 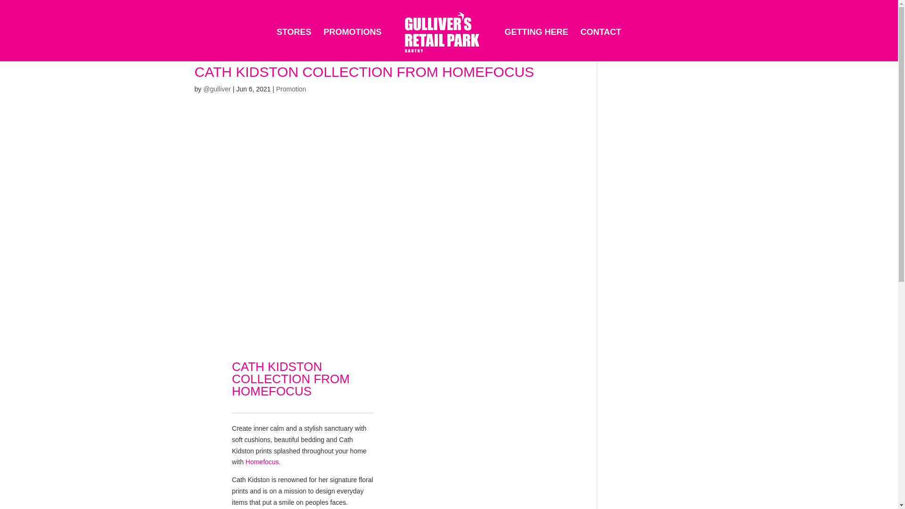 I want to click on Promotion, so click(x=291, y=89).